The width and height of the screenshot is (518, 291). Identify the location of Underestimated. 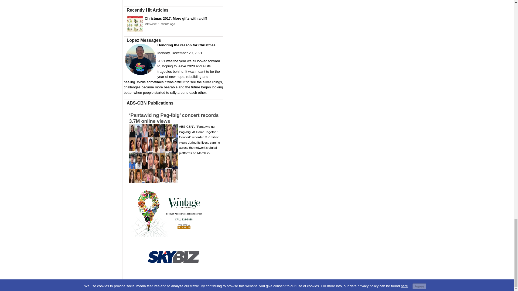
(173, 1).